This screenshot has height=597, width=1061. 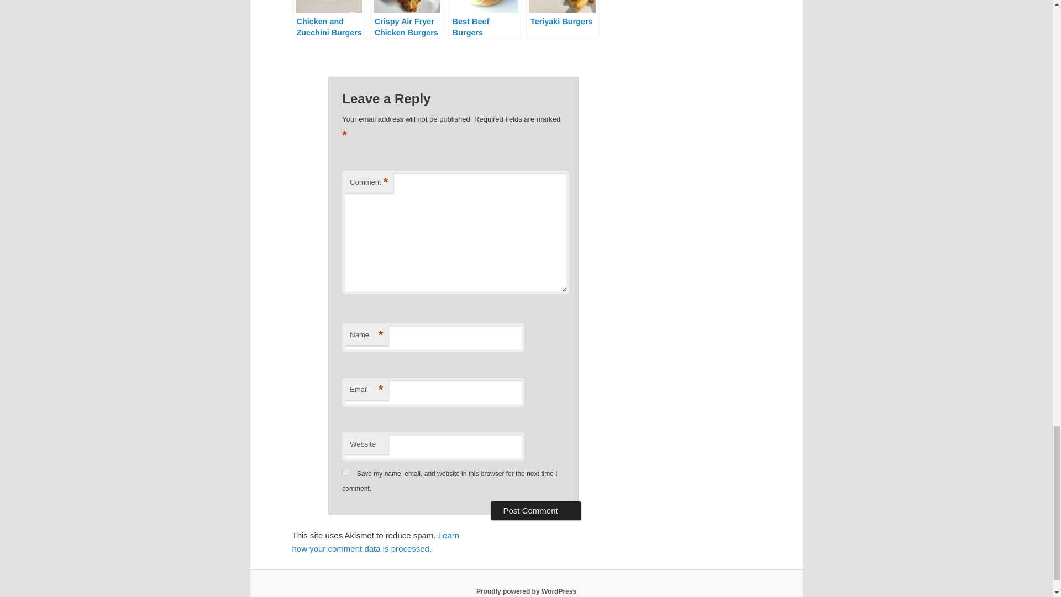 I want to click on Learn how your comment data is processed, so click(x=376, y=542).